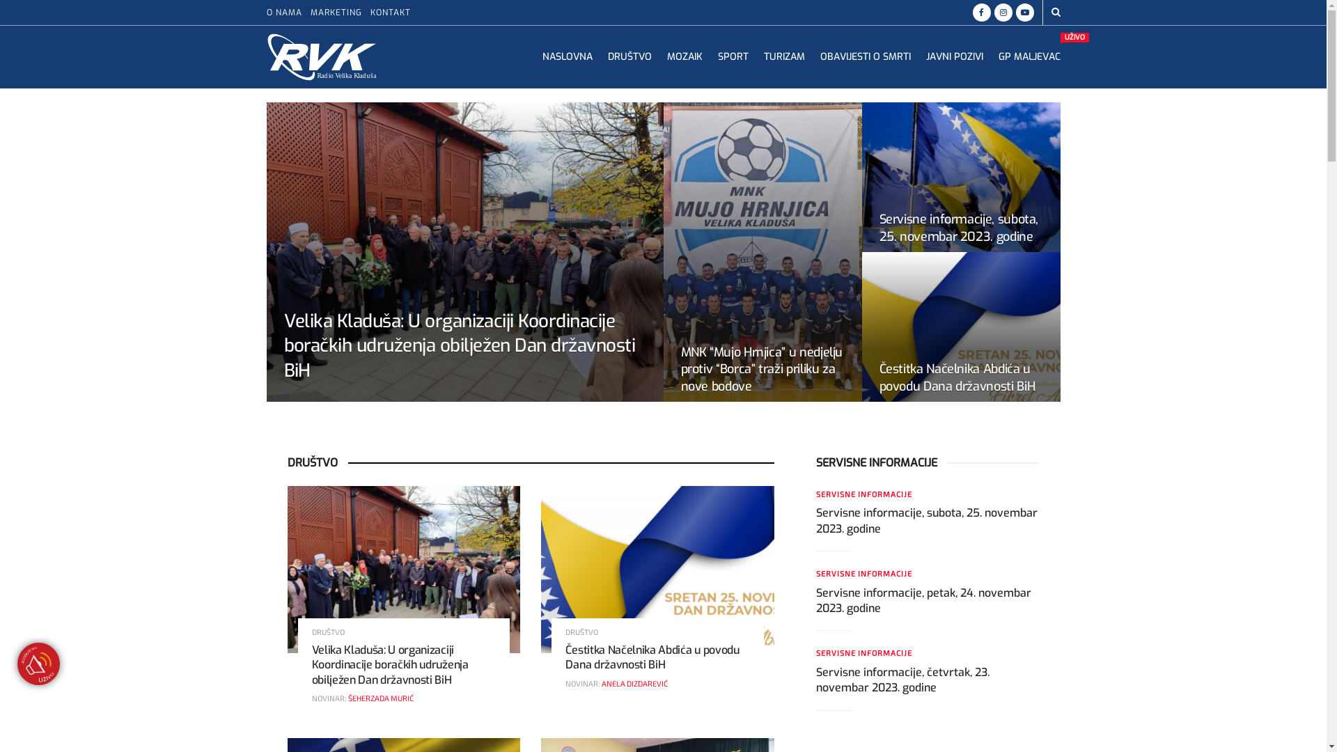 This screenshot has height=752, width=1337. I want to click on SPORT, so click(733, 57).